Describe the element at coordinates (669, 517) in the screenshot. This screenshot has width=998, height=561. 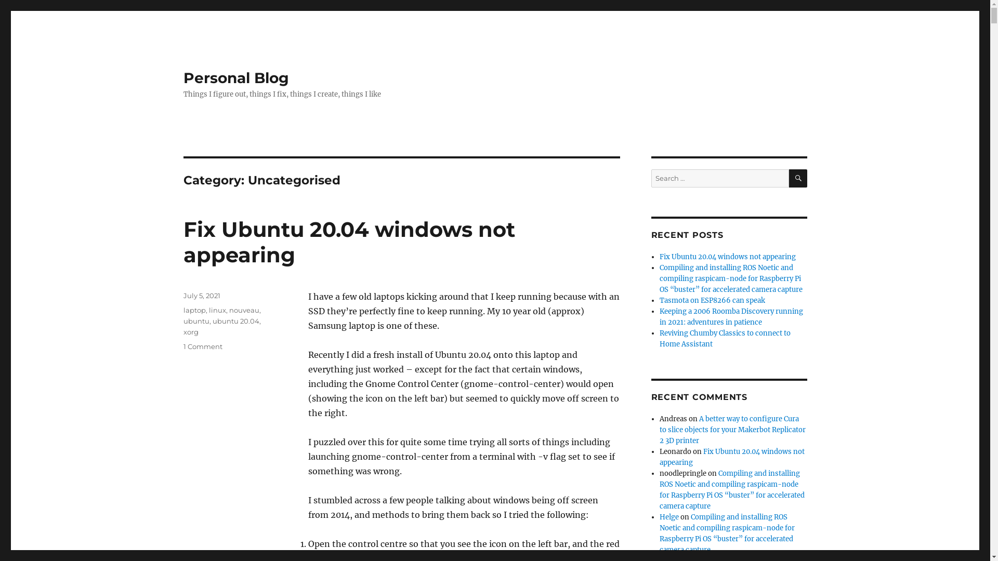
I see `Helge` at that location.